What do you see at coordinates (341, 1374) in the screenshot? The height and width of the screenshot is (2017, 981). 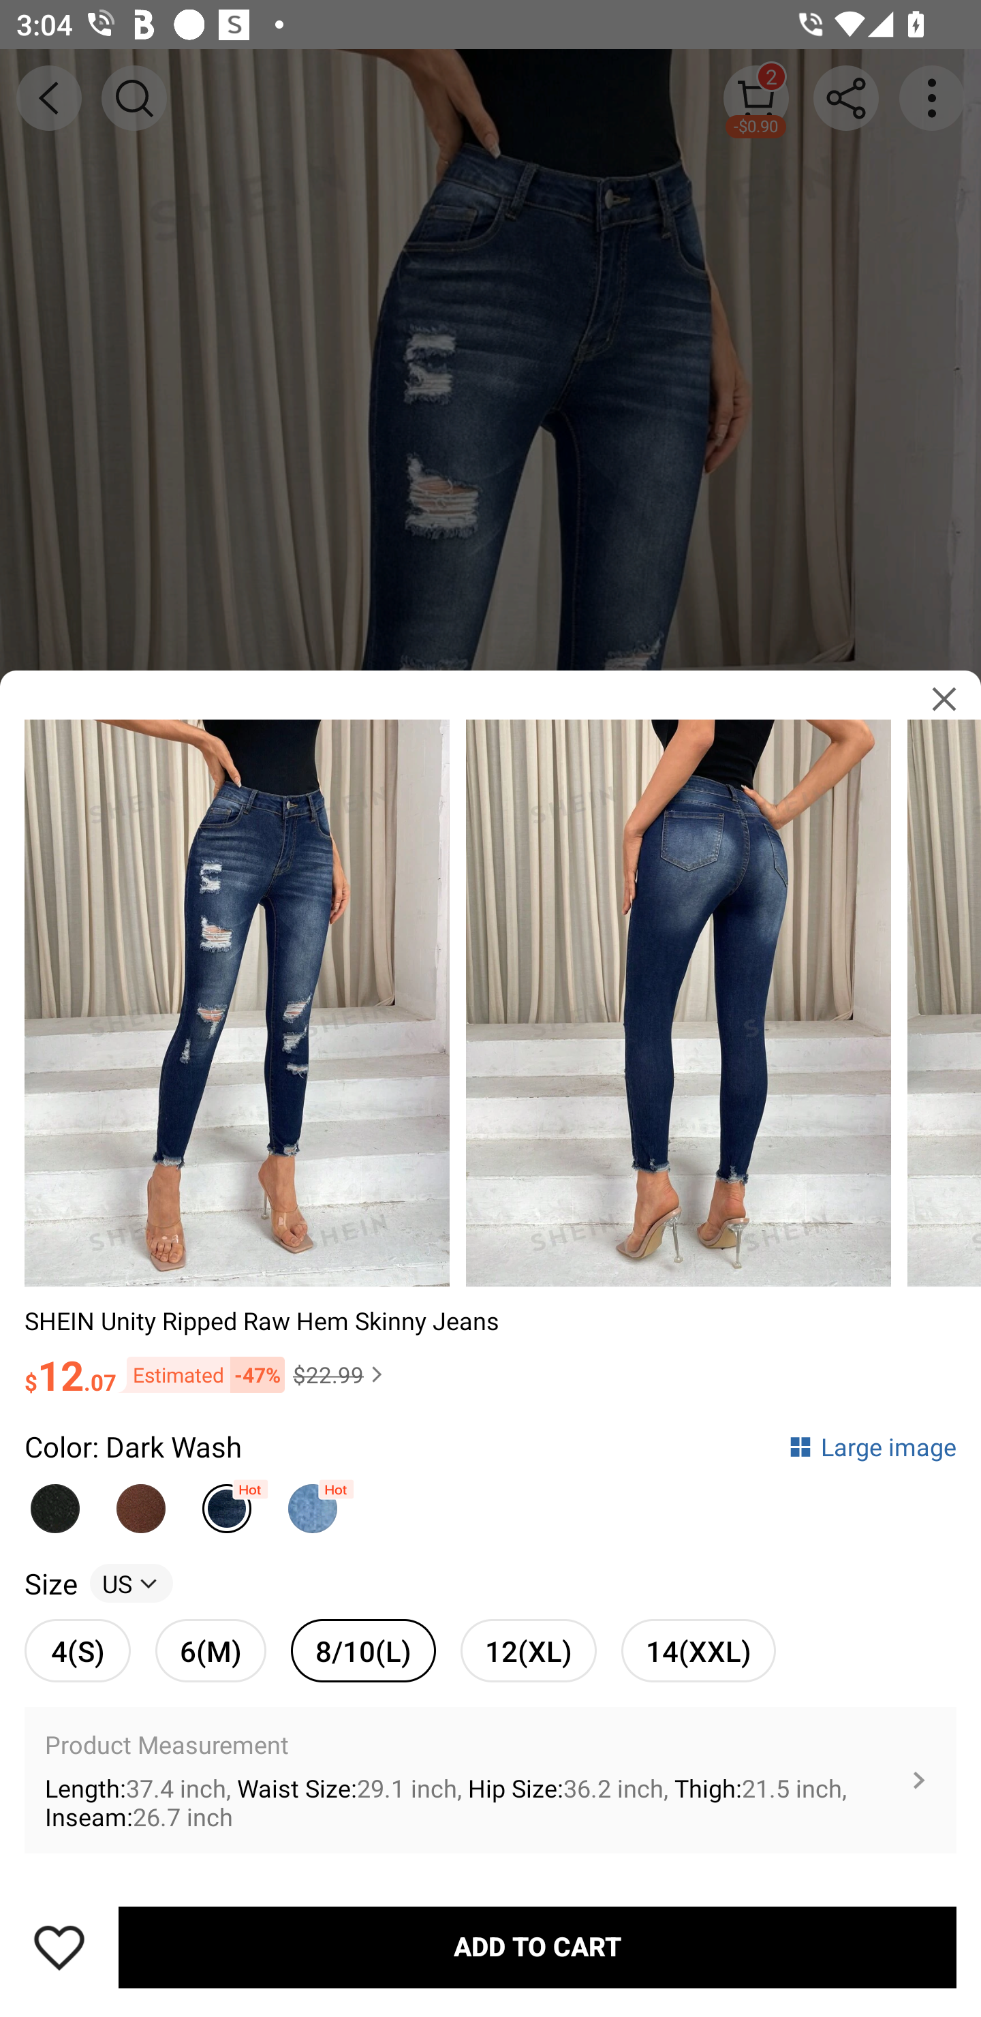 I see `$22.99` at bounding box center [341, 1374].